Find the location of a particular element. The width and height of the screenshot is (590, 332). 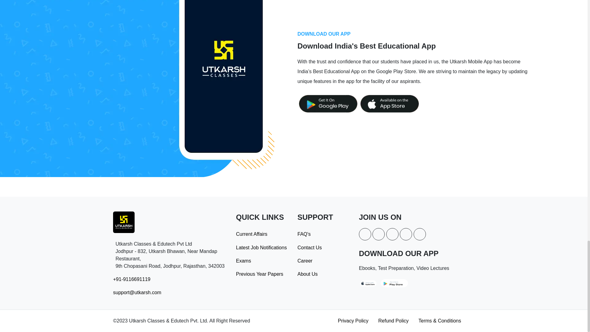

IOS App is located at coordinates (394, 283).